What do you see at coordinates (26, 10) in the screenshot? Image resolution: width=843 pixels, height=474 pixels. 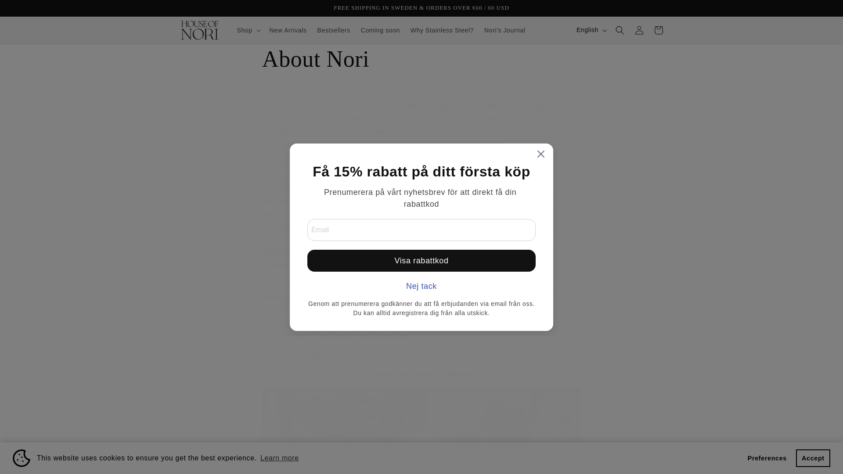 I see `Skip to content` at bounding box center [26, 10].